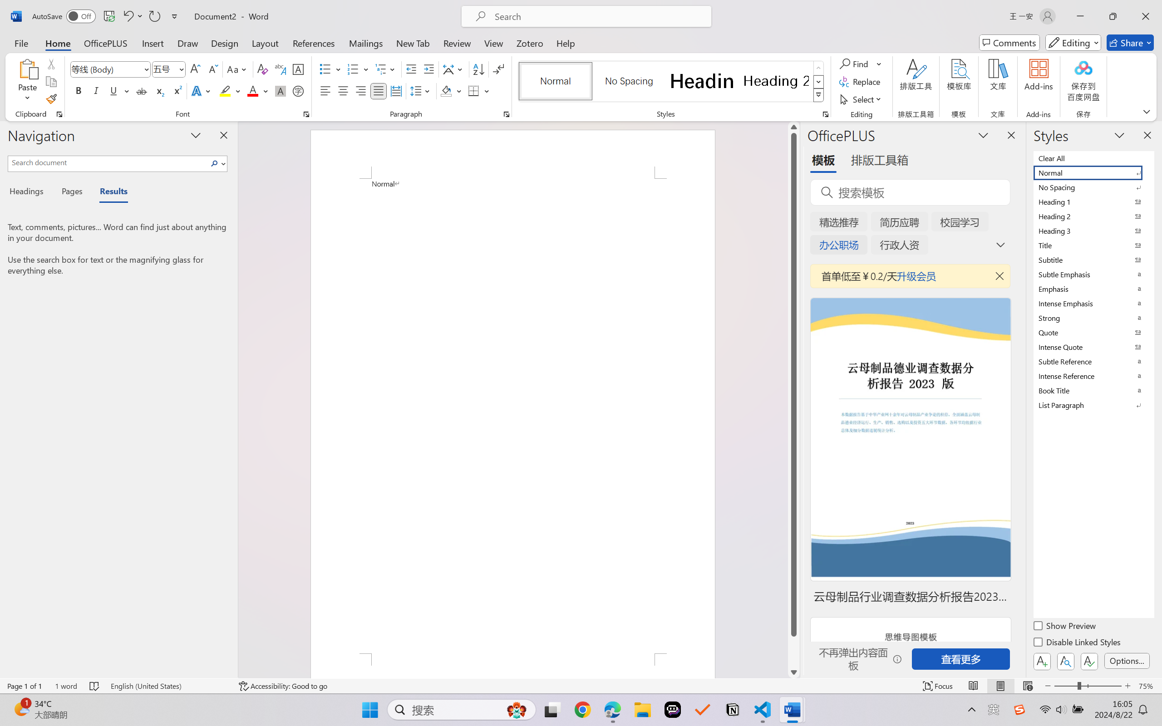 This screenshot has height=726, width=1162. Describe the element at coordinates (330, 69) in the screenshot. I see `Bullets` at that location.